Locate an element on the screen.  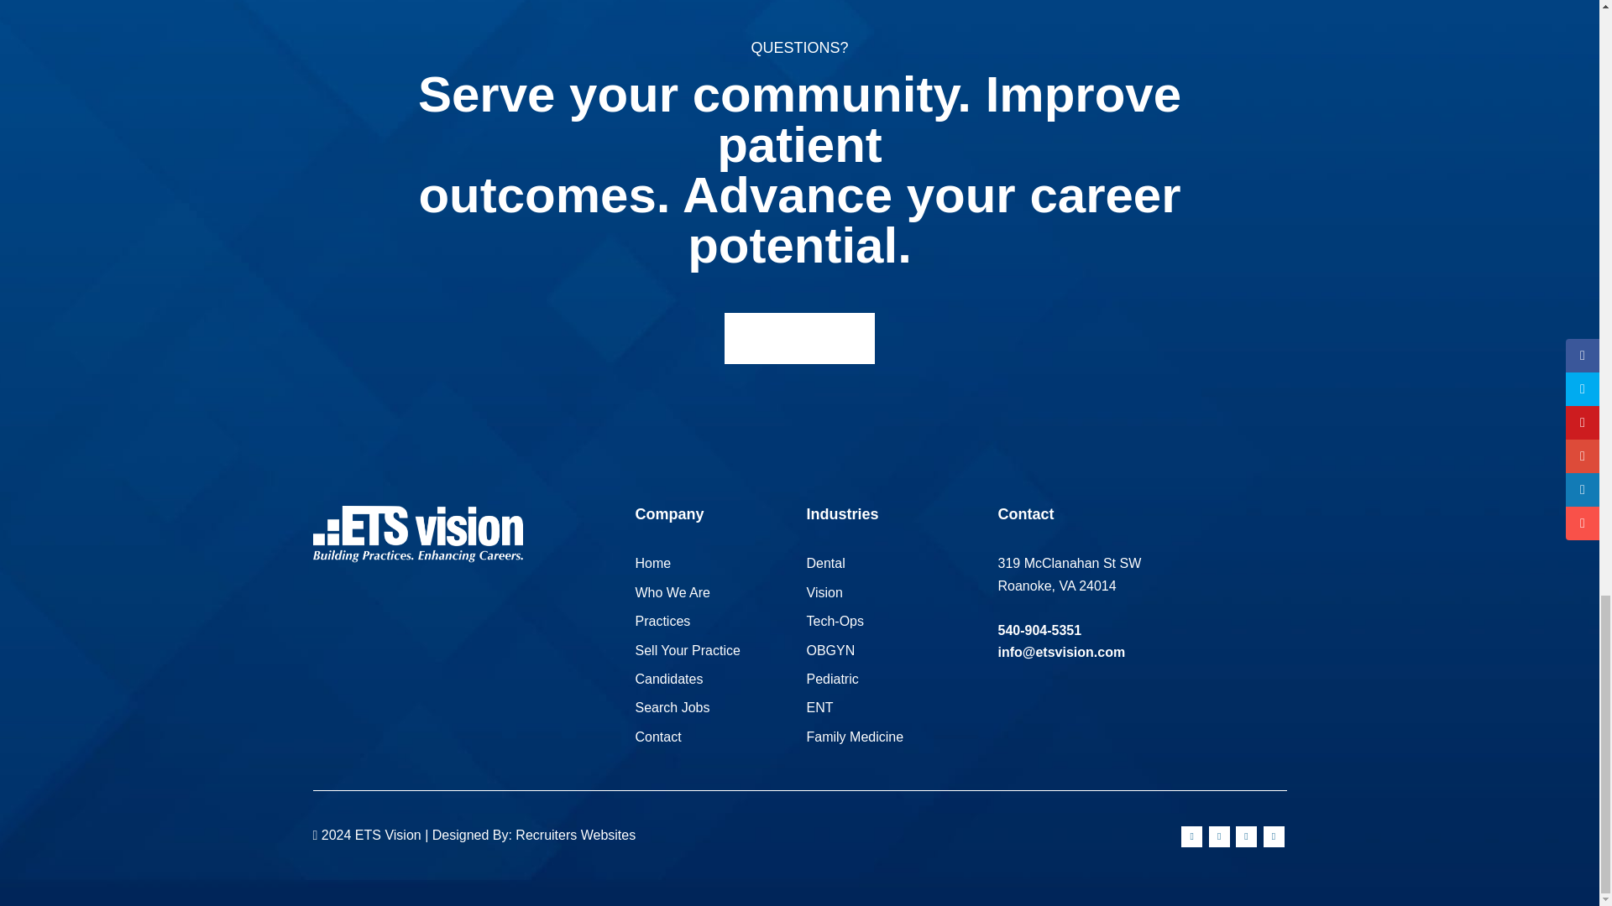
Home is located at coordinates (652, 564).